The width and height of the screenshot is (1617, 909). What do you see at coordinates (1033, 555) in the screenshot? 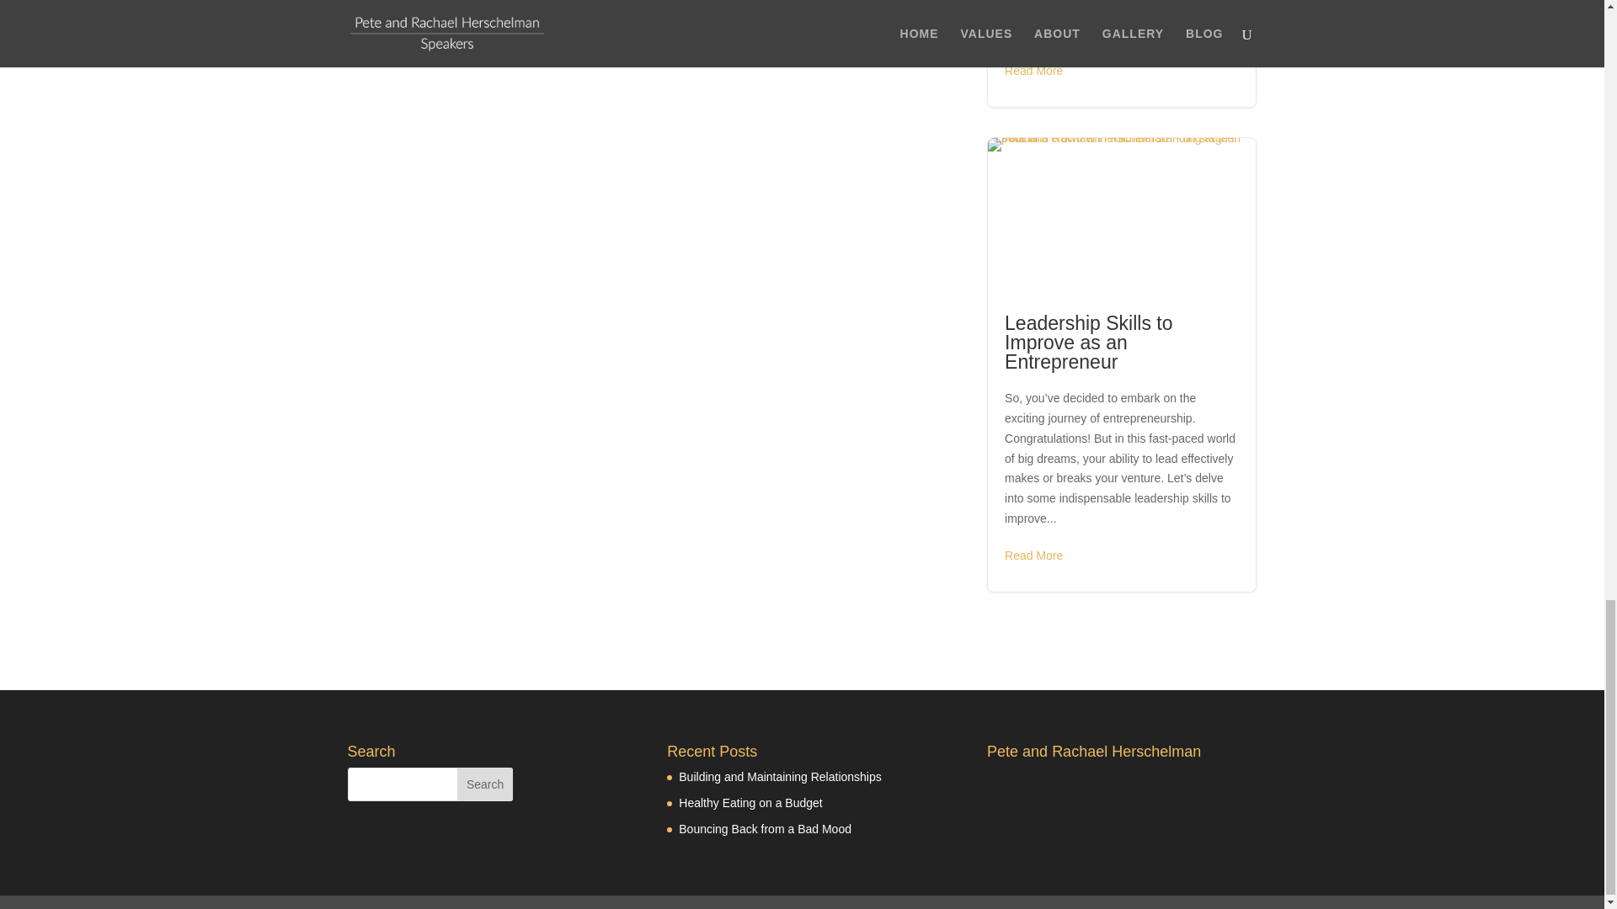
I see `Read More` at bounding box center [1033, 555].